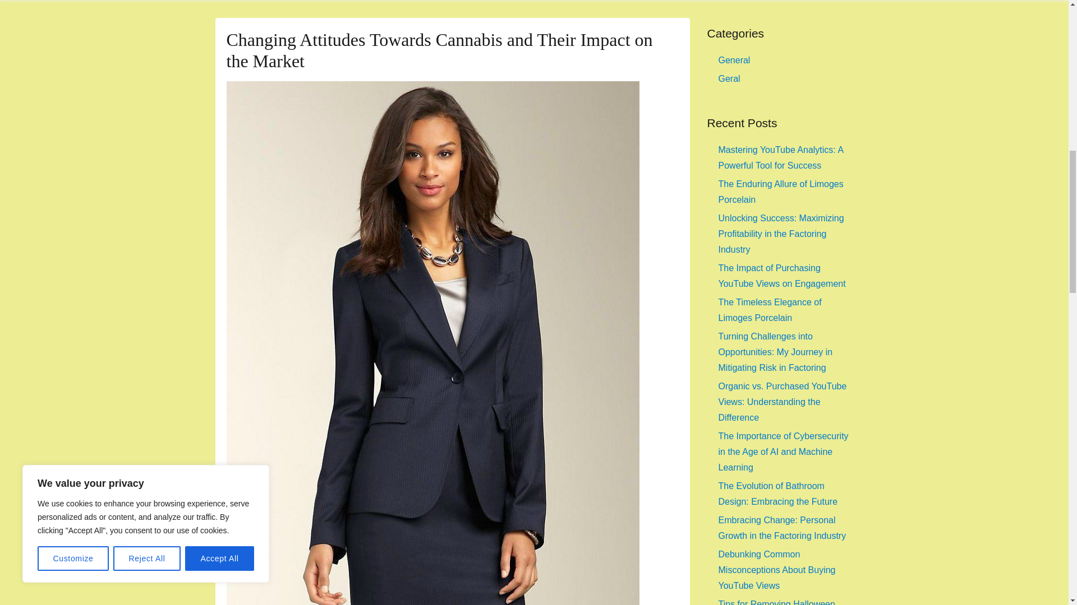 The height and width of the screenshot is (605, 1077). What do you see at coordinates (729, 78) in the screenshot?
I see `Geral` at bounding box center [729, 78].